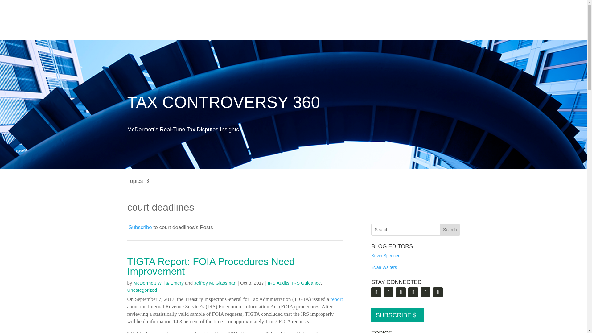 The width and height of the screenshot is (592, 333). What do you see at coordinates (450, 229) in the screenshot?
I see `Search` at bounding box center [450, 229].